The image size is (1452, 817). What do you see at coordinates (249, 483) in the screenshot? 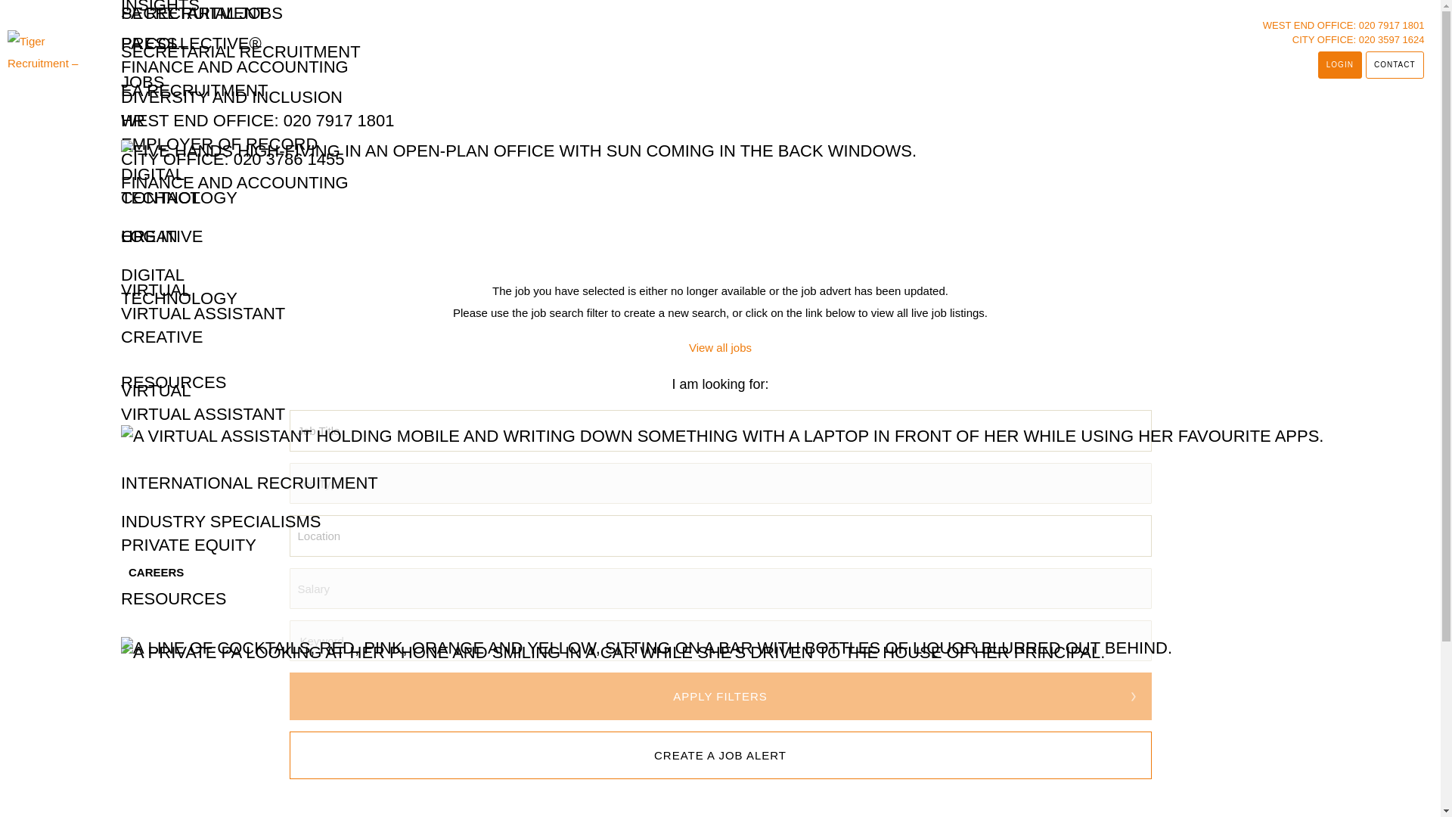
I see `INTERNATIONAL RECRUITMENT` at bounding box center [249, 483].